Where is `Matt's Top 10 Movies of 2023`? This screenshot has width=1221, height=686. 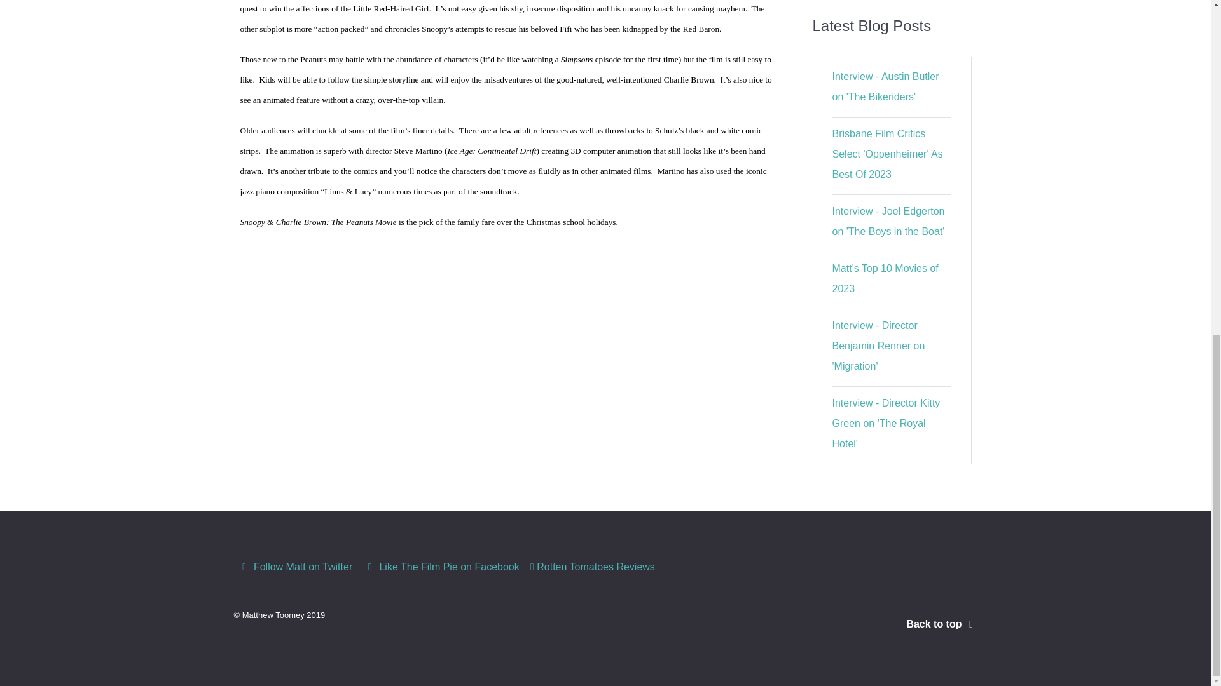 Matt's Top 10 Movies of 2023 is located at coordinates (885, 278).